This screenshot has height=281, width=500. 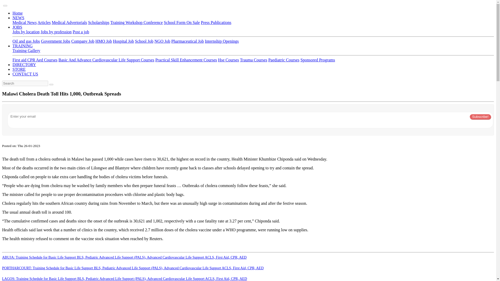 What do you see at coordinates (216, 22) in the screenshot?
I see `Press Publications` at bounding box center [216, 22].